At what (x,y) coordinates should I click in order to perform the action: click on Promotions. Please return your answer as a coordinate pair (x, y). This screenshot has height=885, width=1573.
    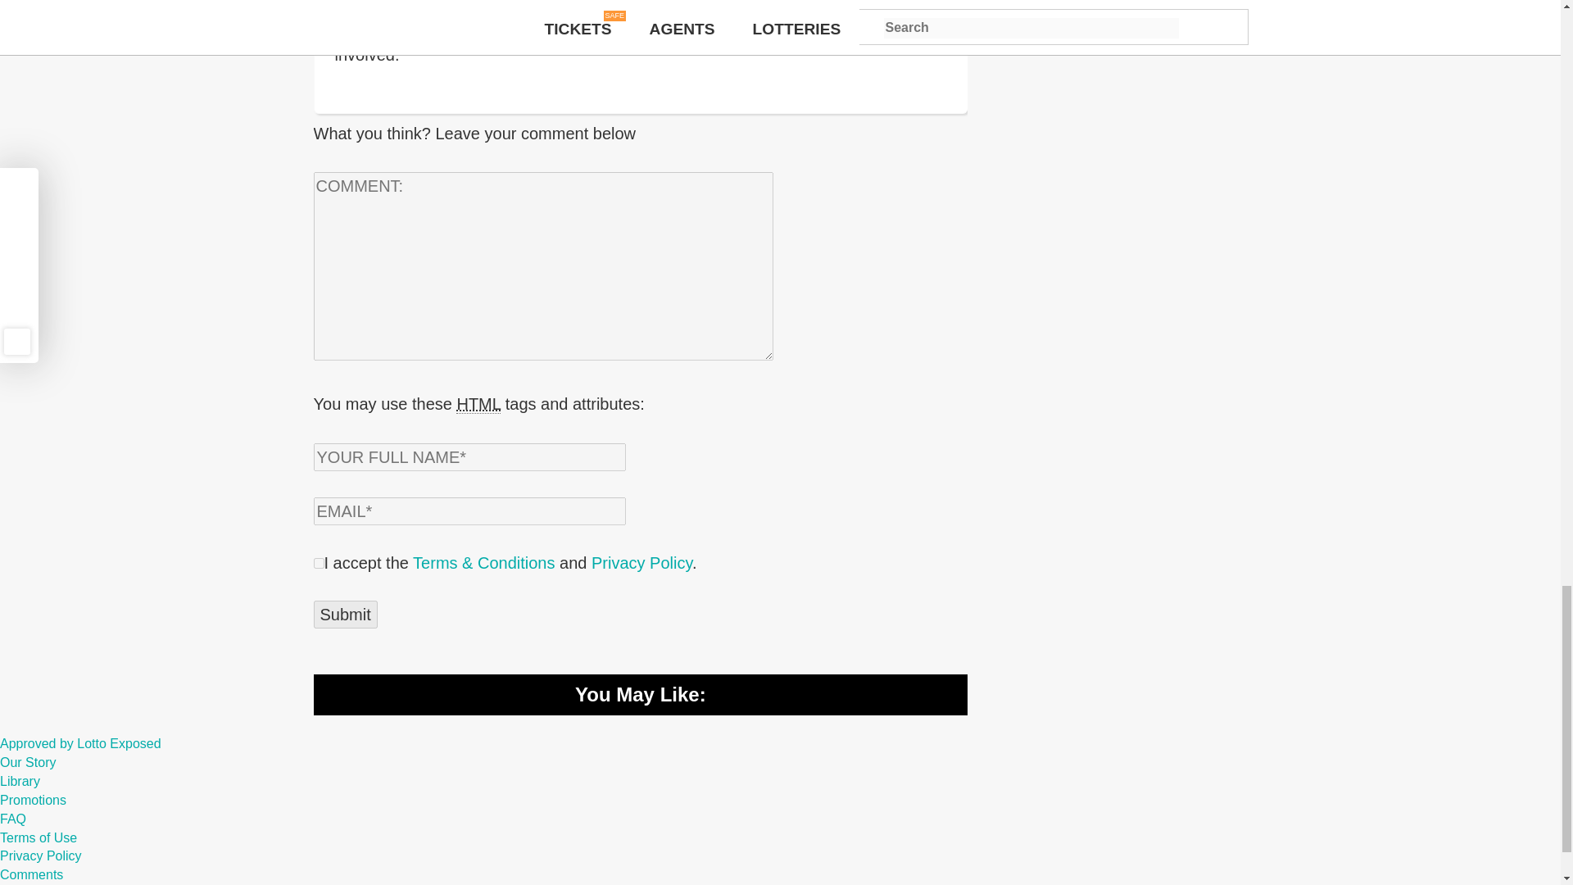
    Looking at the image, I should click on (33, 800).